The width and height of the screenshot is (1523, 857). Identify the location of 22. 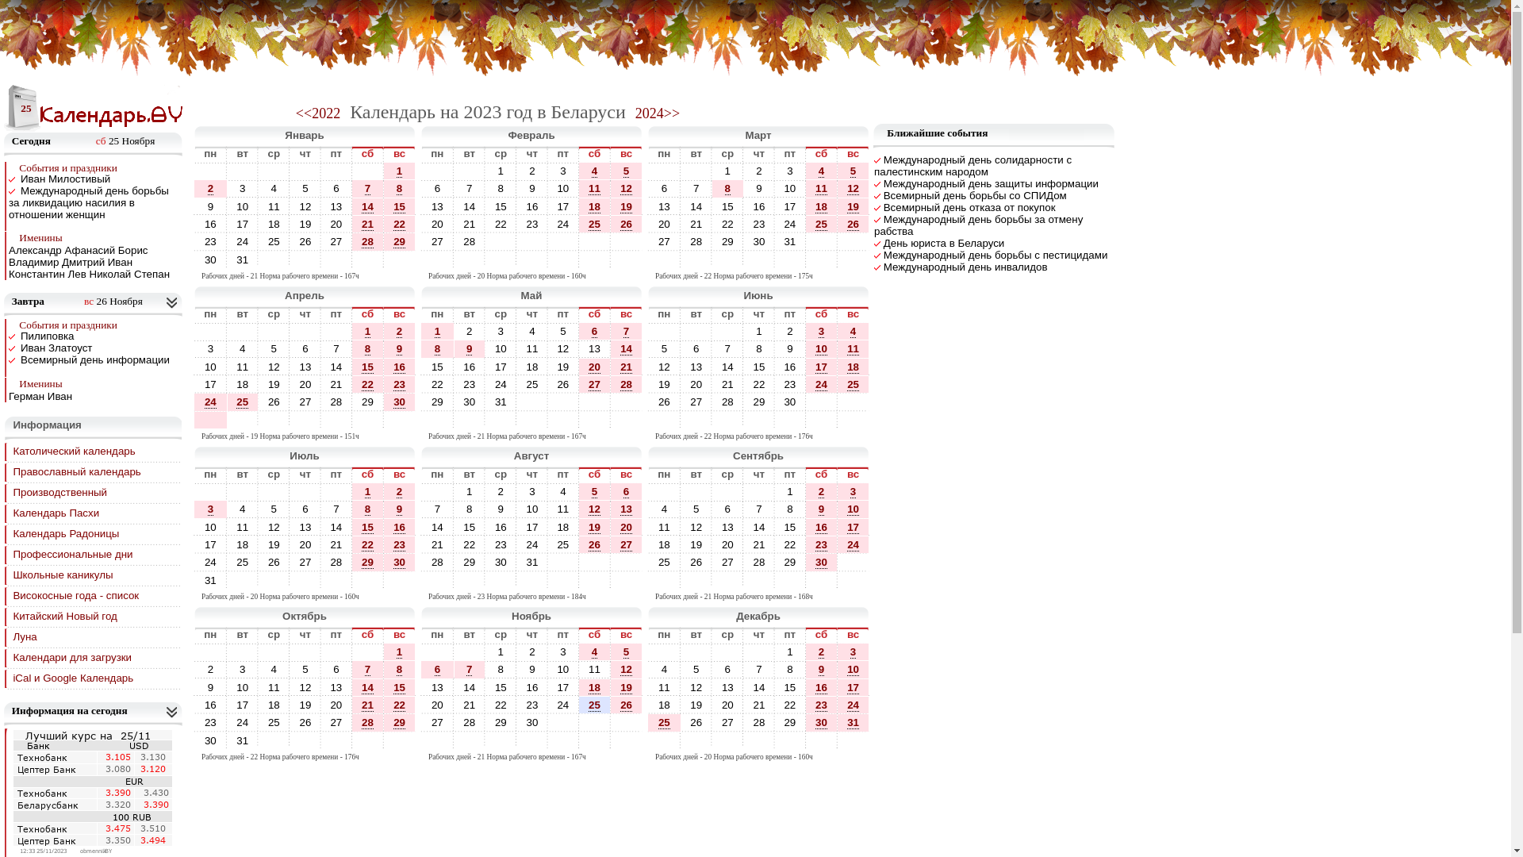
(400, 224).